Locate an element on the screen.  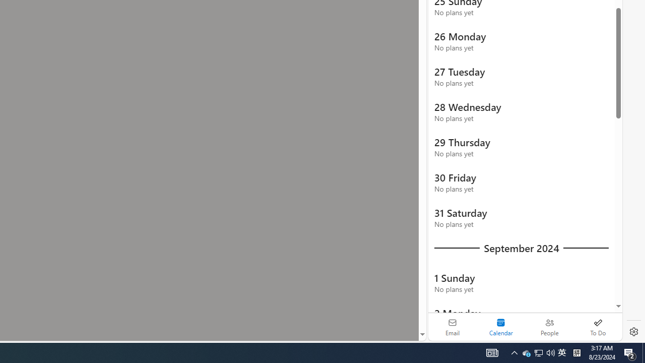
Selected calendar module. Date today is 22 is located at coordinates (501, 327).